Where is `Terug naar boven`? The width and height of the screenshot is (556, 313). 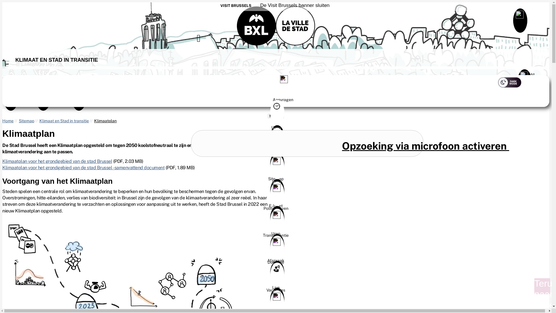
Terug naar boven is located at coordinates (542, 286).